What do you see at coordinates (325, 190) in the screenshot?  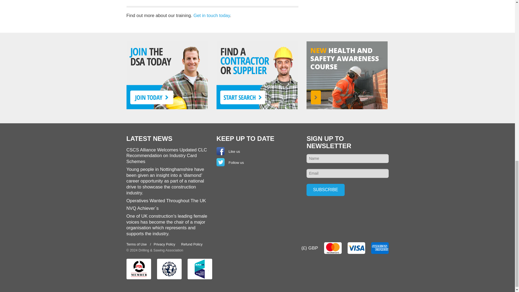 I see `Subscribe` at bounding box center [325, 190].